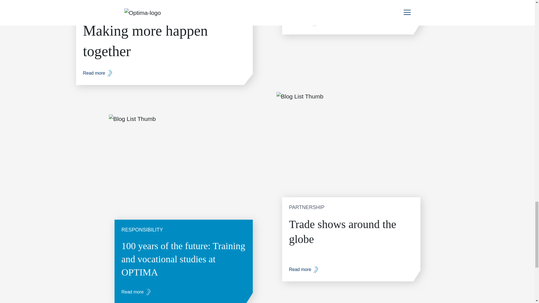  What do you see at coordinates (304, 22) in the screenshot?
I see `Read more` at bounding box center [304, 22].